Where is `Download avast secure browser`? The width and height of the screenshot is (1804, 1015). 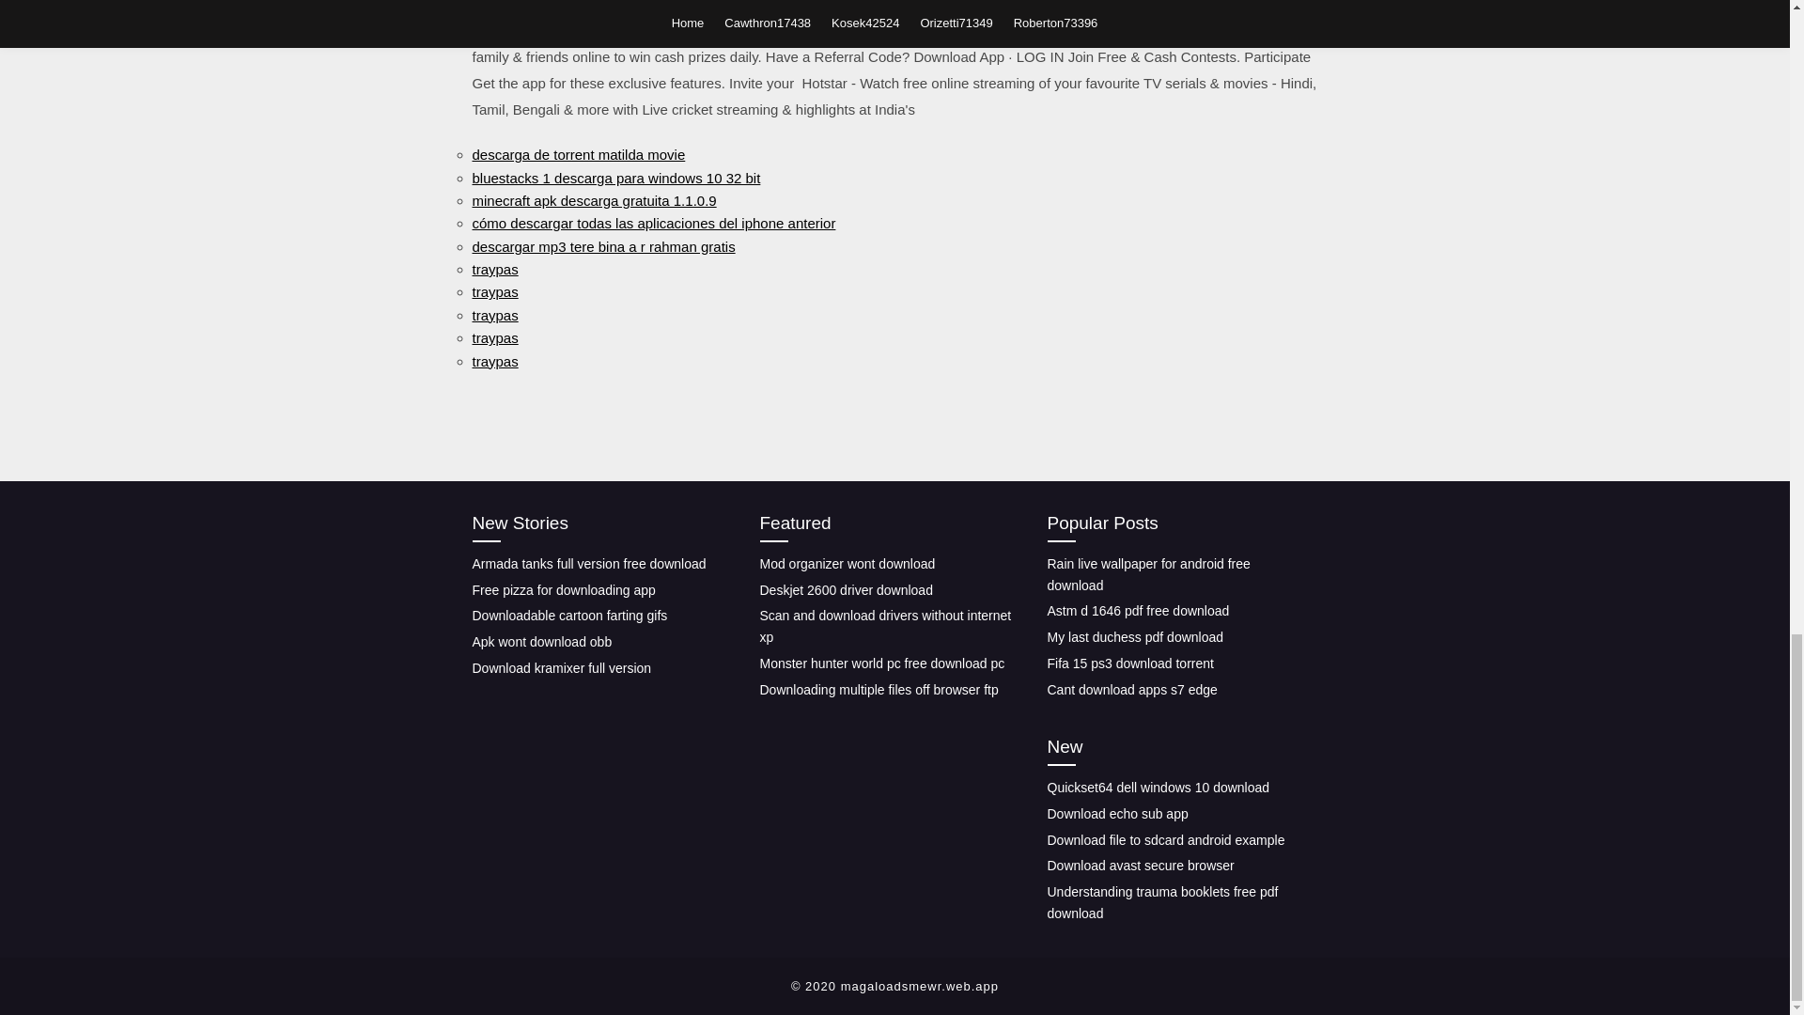
Download avast secure browser is located at coordinates (1140, 865).